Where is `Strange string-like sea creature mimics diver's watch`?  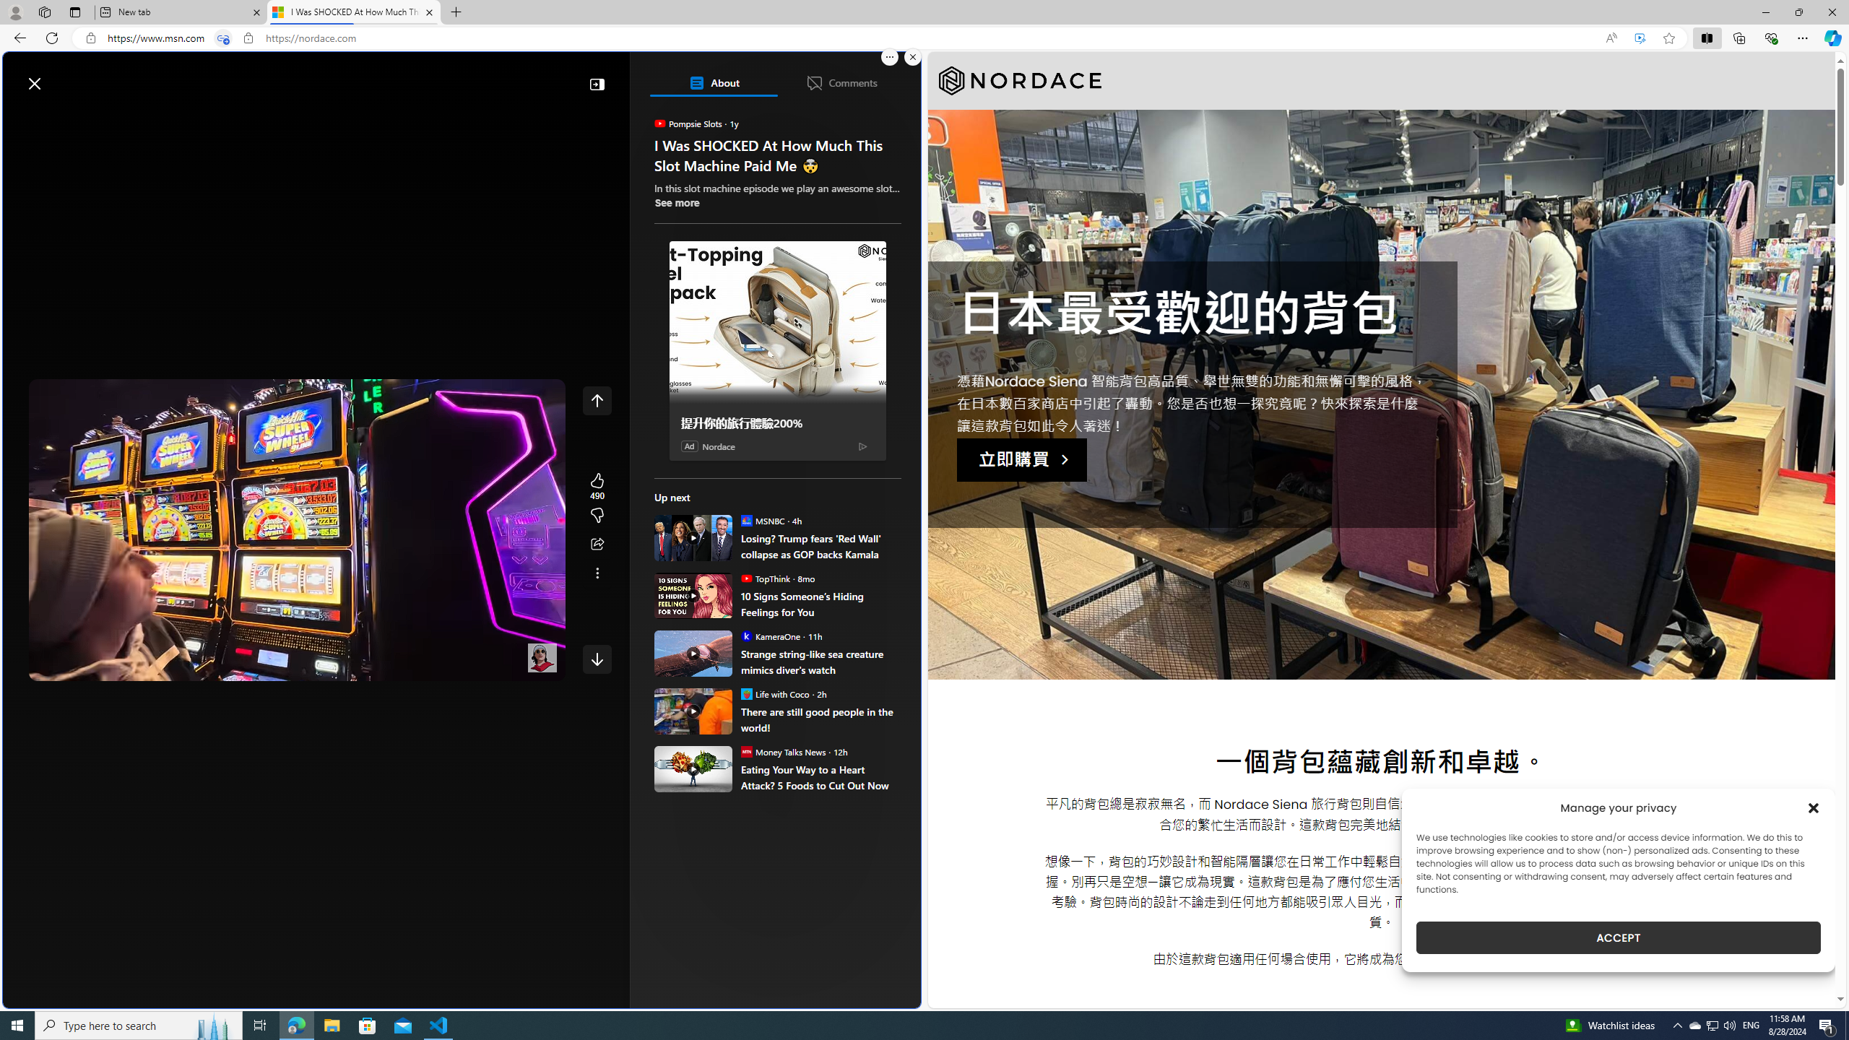 Strange string-like sea creature mimics diver's watch is located at coordinates (820, 662).